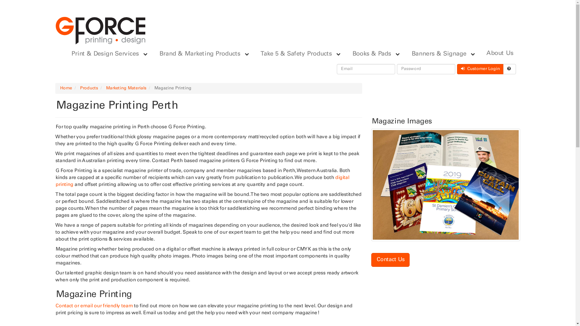 The width and height of the screenshot is (580, 326). What do you see at coordinates (366, 69) in the screenshot?
I see `Email` at bounding box center [366, 69].